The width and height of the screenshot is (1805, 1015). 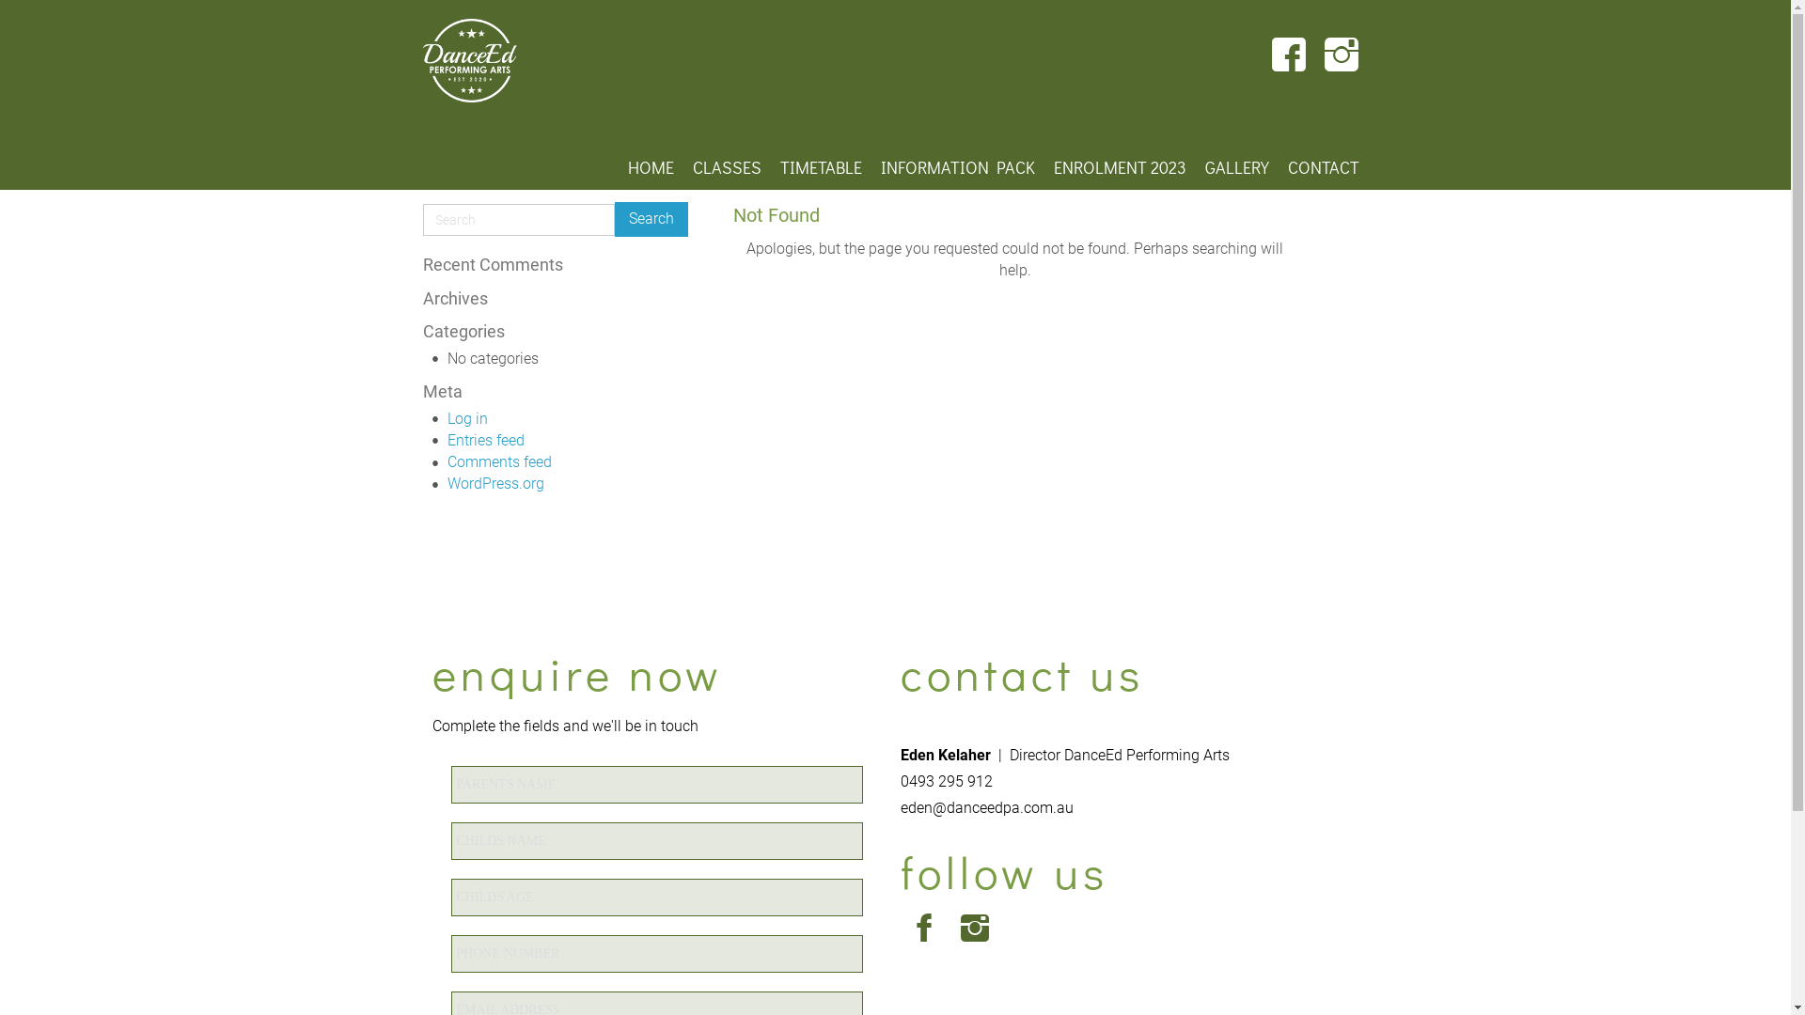 What do you see at coordinates (651, 167) in the screenshot?
I see `HOME` at bounding box center [651, 167].